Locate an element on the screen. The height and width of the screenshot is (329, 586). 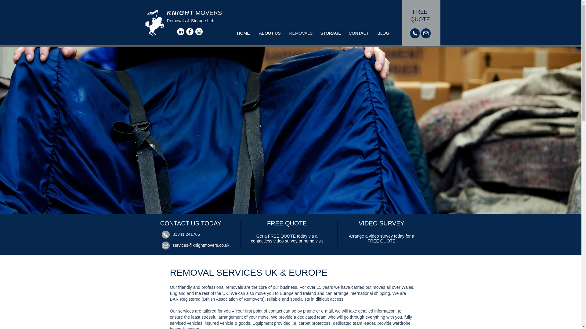
STORAGE is located at coordinates (330, 33).